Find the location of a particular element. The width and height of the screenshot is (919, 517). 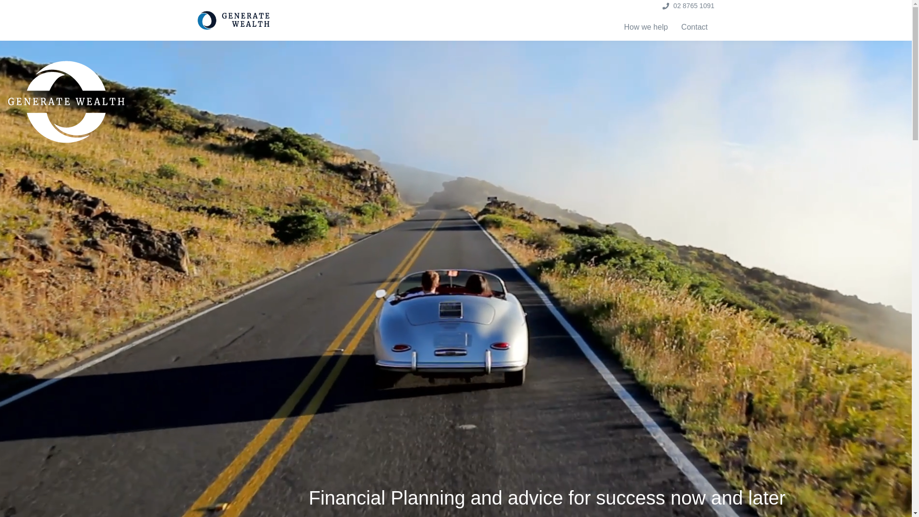

How we help is located at coordinates (650, 27).